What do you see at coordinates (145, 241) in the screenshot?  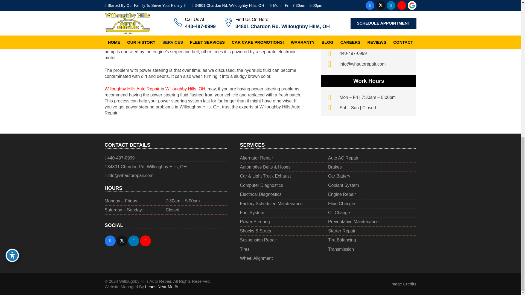 I see `YouTube` at bounding box center [145, 241].